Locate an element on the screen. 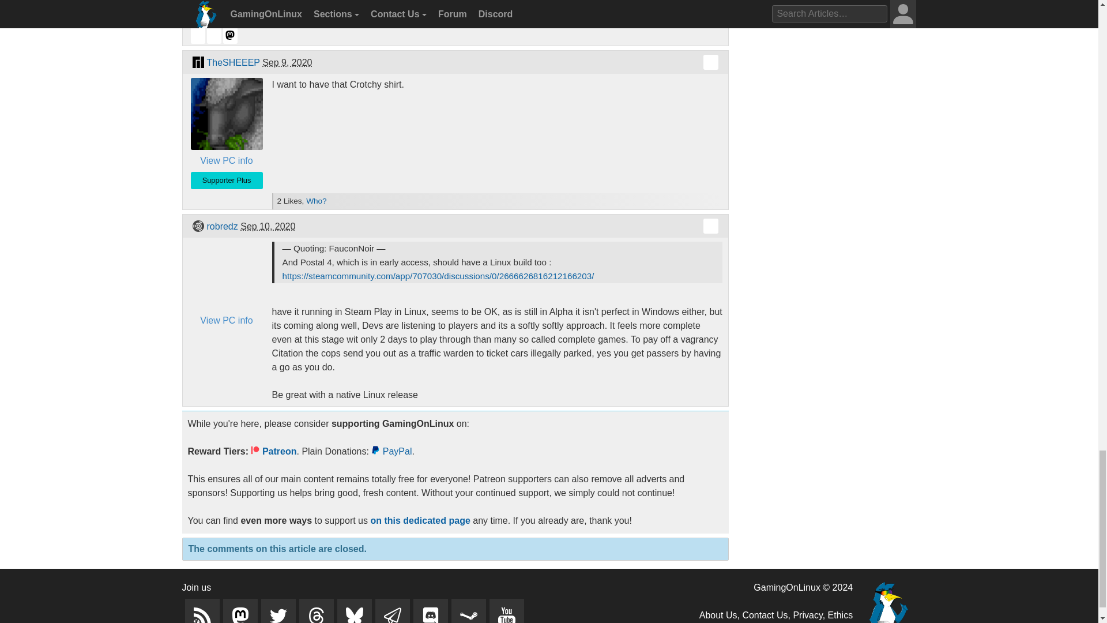  Ubuntu Studio is located at coordinates (197, 226).